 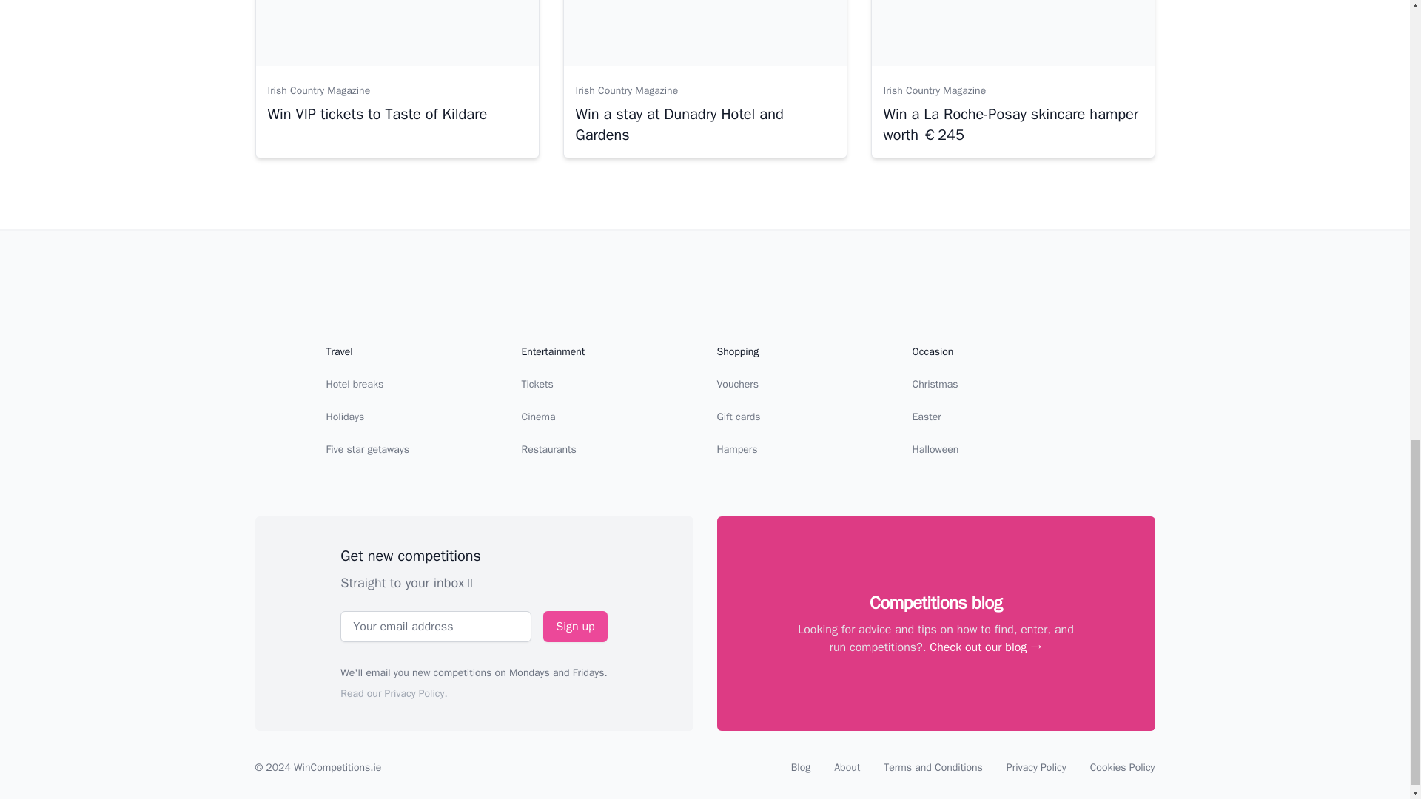 What do you see at coordinates (935, 384) in the screenshot?
I see `Christmas` at bounding box center [935, 384].